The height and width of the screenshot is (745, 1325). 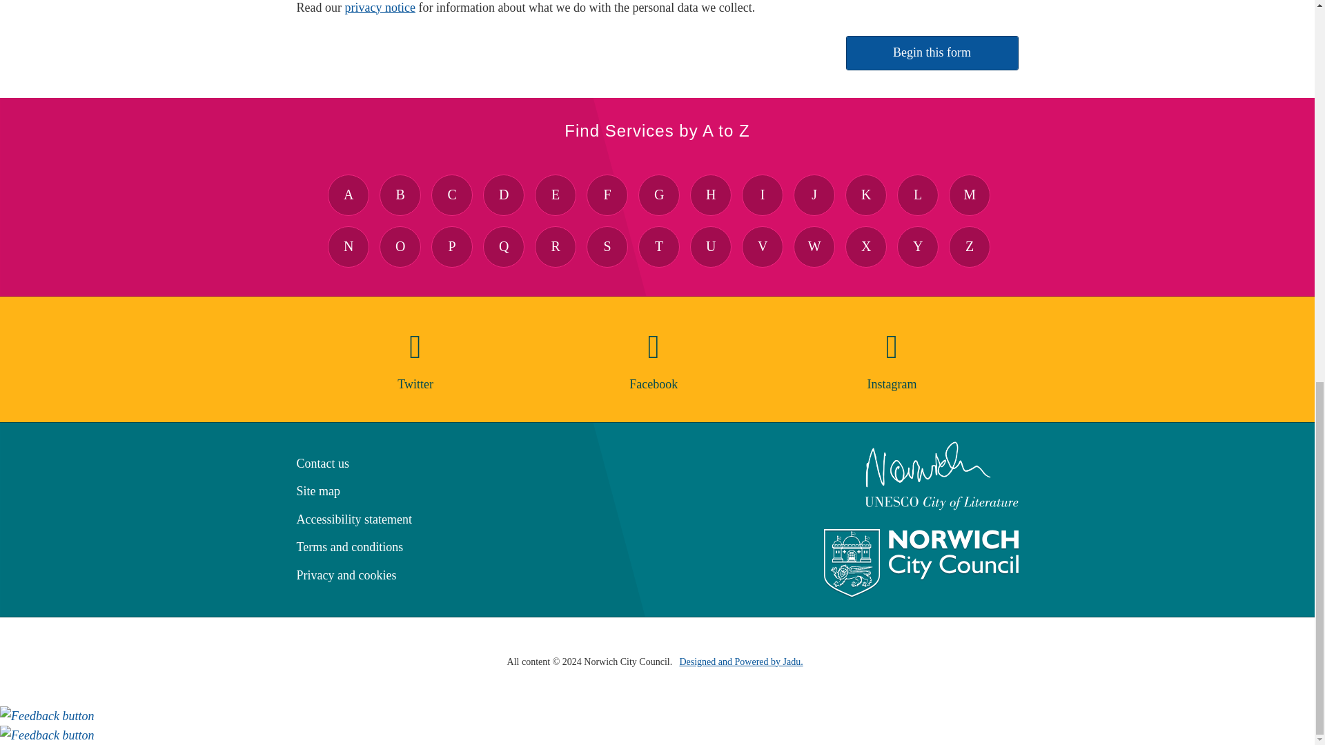 What do you see at coordinates (814, 247) in the screenshot?
I see `W` at bounding box center [814, 247].